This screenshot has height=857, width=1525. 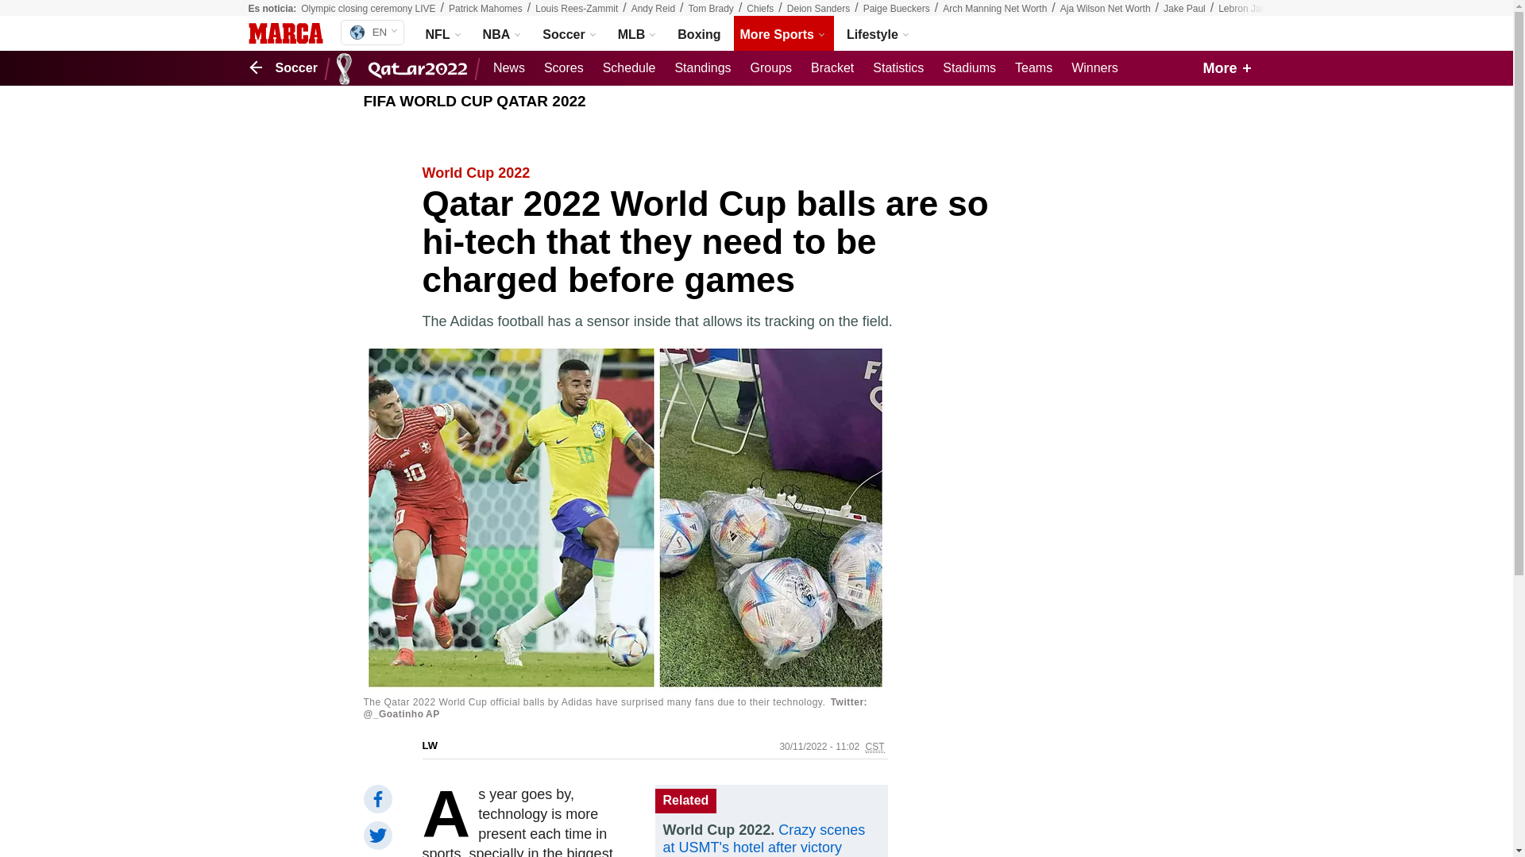 What do you see at coordinates (504, 33) in the screenshot?
I see `NBA` at bounding box center [504, 33].